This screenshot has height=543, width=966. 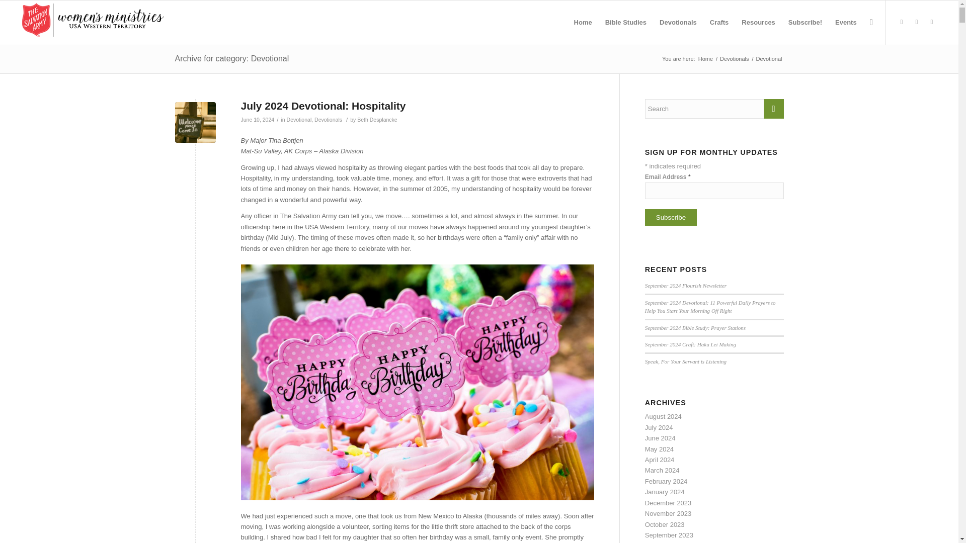 What do you see at coordinates (932, 22) in the screenshot?
I see `Pinterest` at bounding box center [932, 22].